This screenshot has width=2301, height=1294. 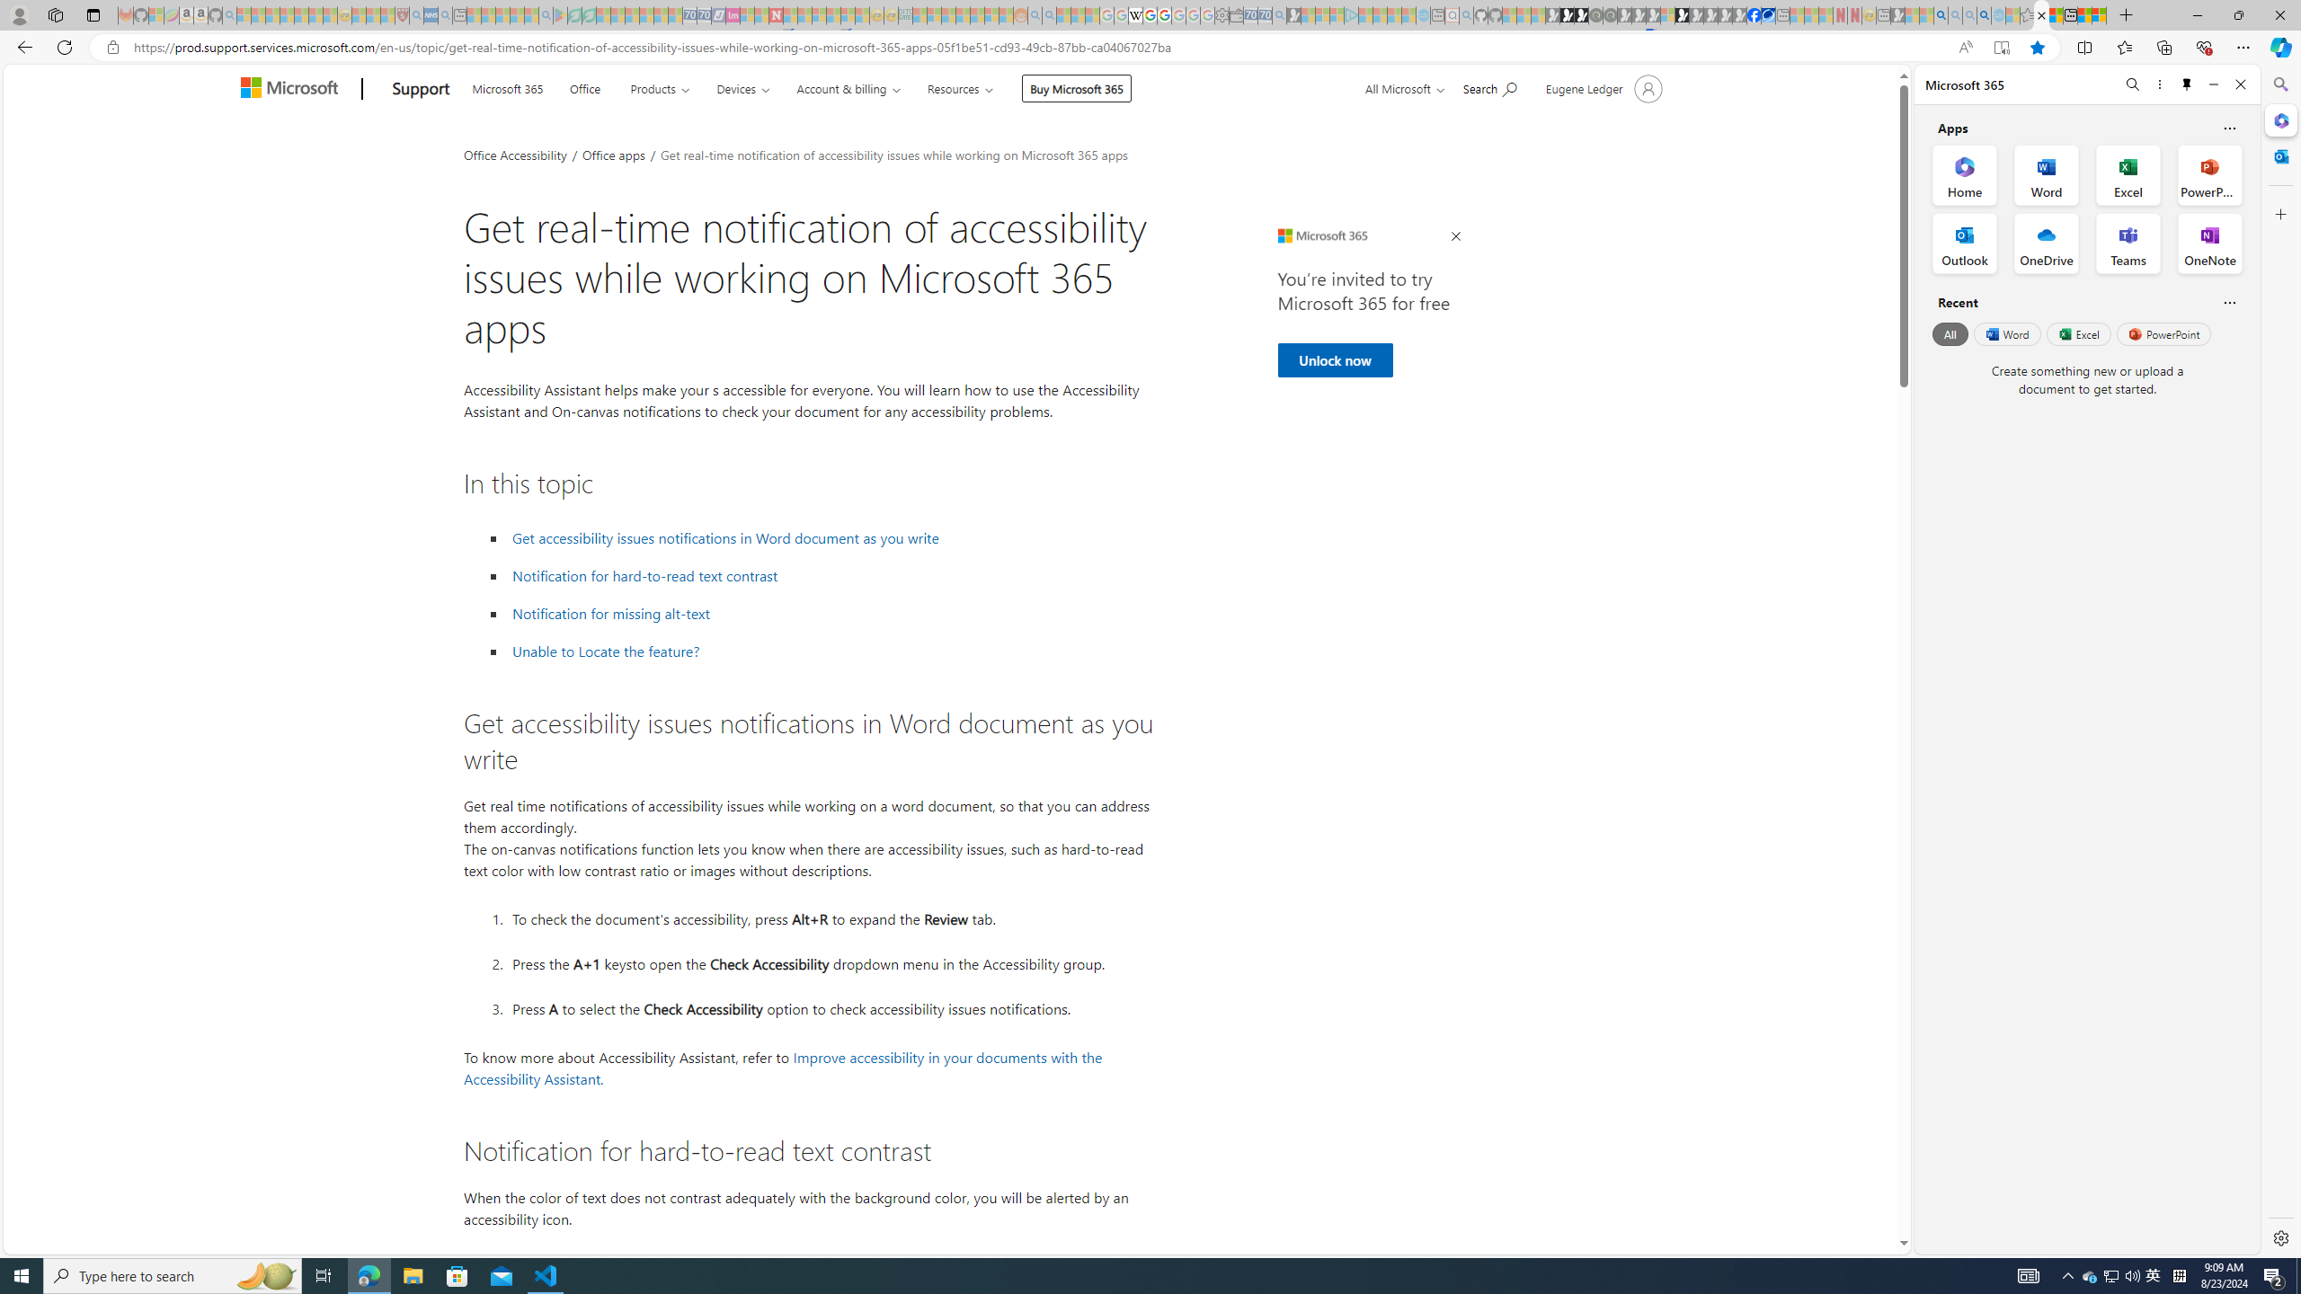 I want to click on Aberdeen, Hong Kong SAR weather forecast | Microsoft Weather, so click(x=2056, y=15).